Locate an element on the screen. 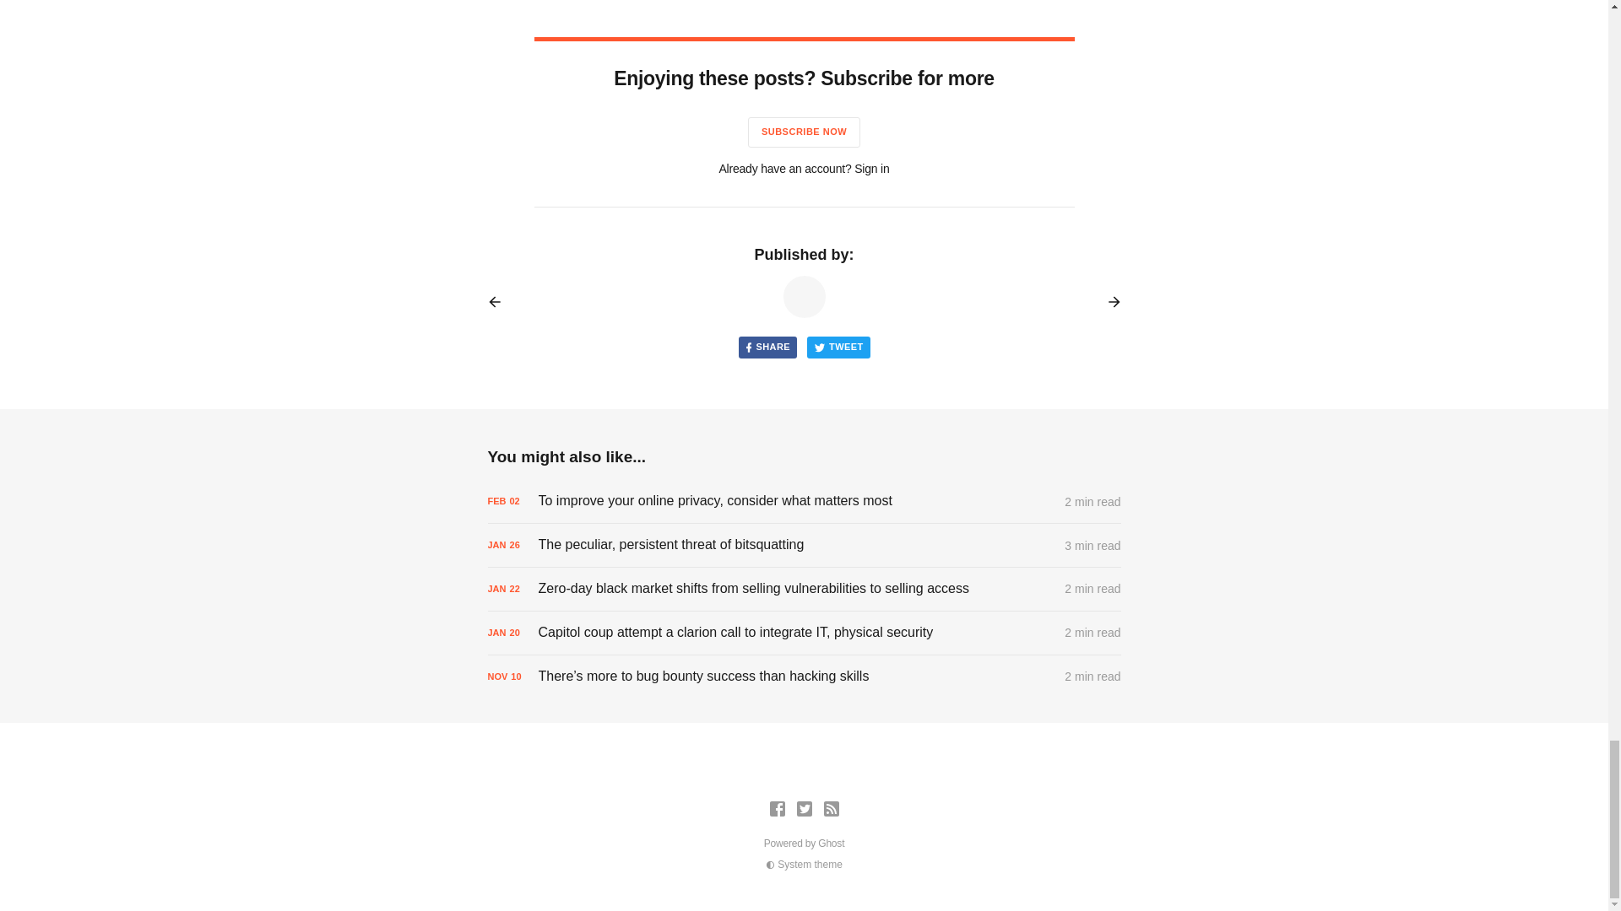  Already have an account? Sign in is located at coordinates (803, 169).